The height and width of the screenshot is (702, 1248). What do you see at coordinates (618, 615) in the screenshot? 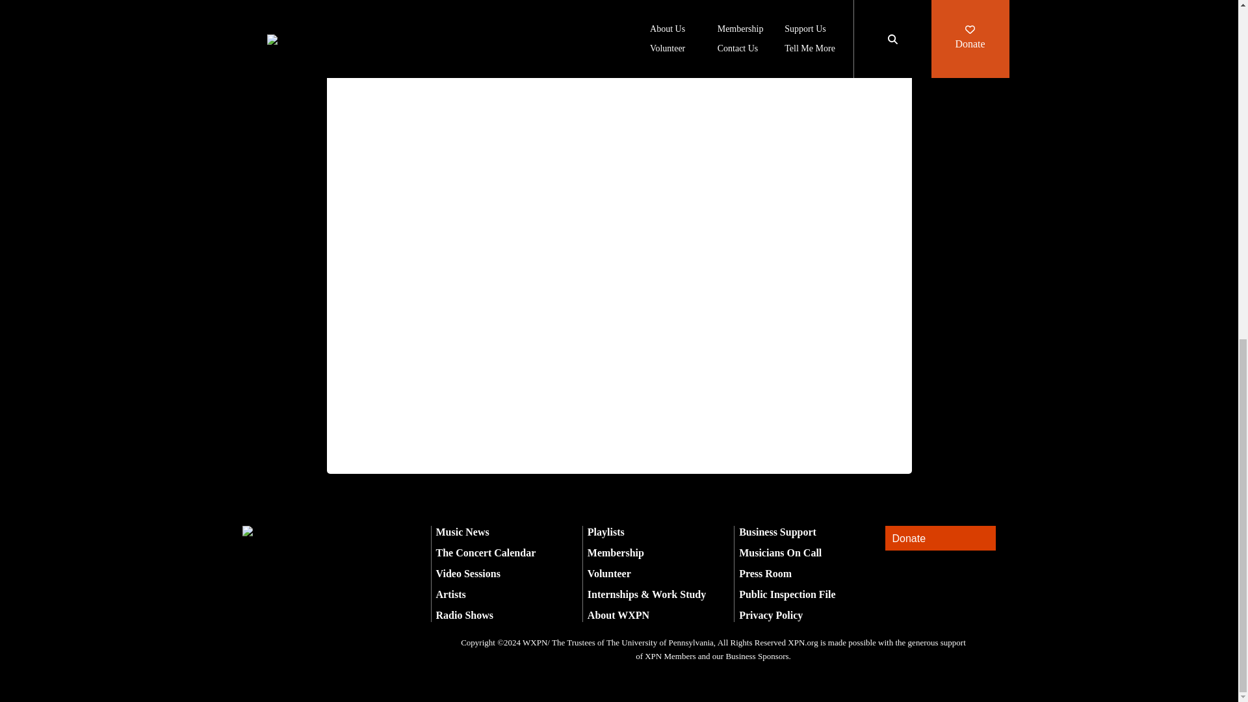
I see `About WXPN` at bounding box center [618, 615].